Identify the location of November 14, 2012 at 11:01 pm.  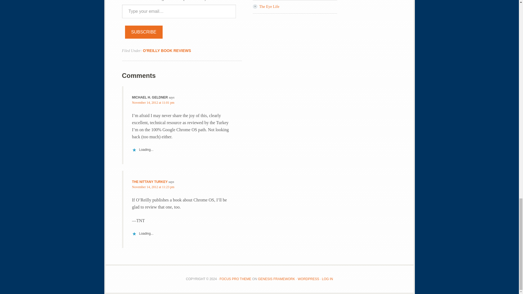
(153, 103).